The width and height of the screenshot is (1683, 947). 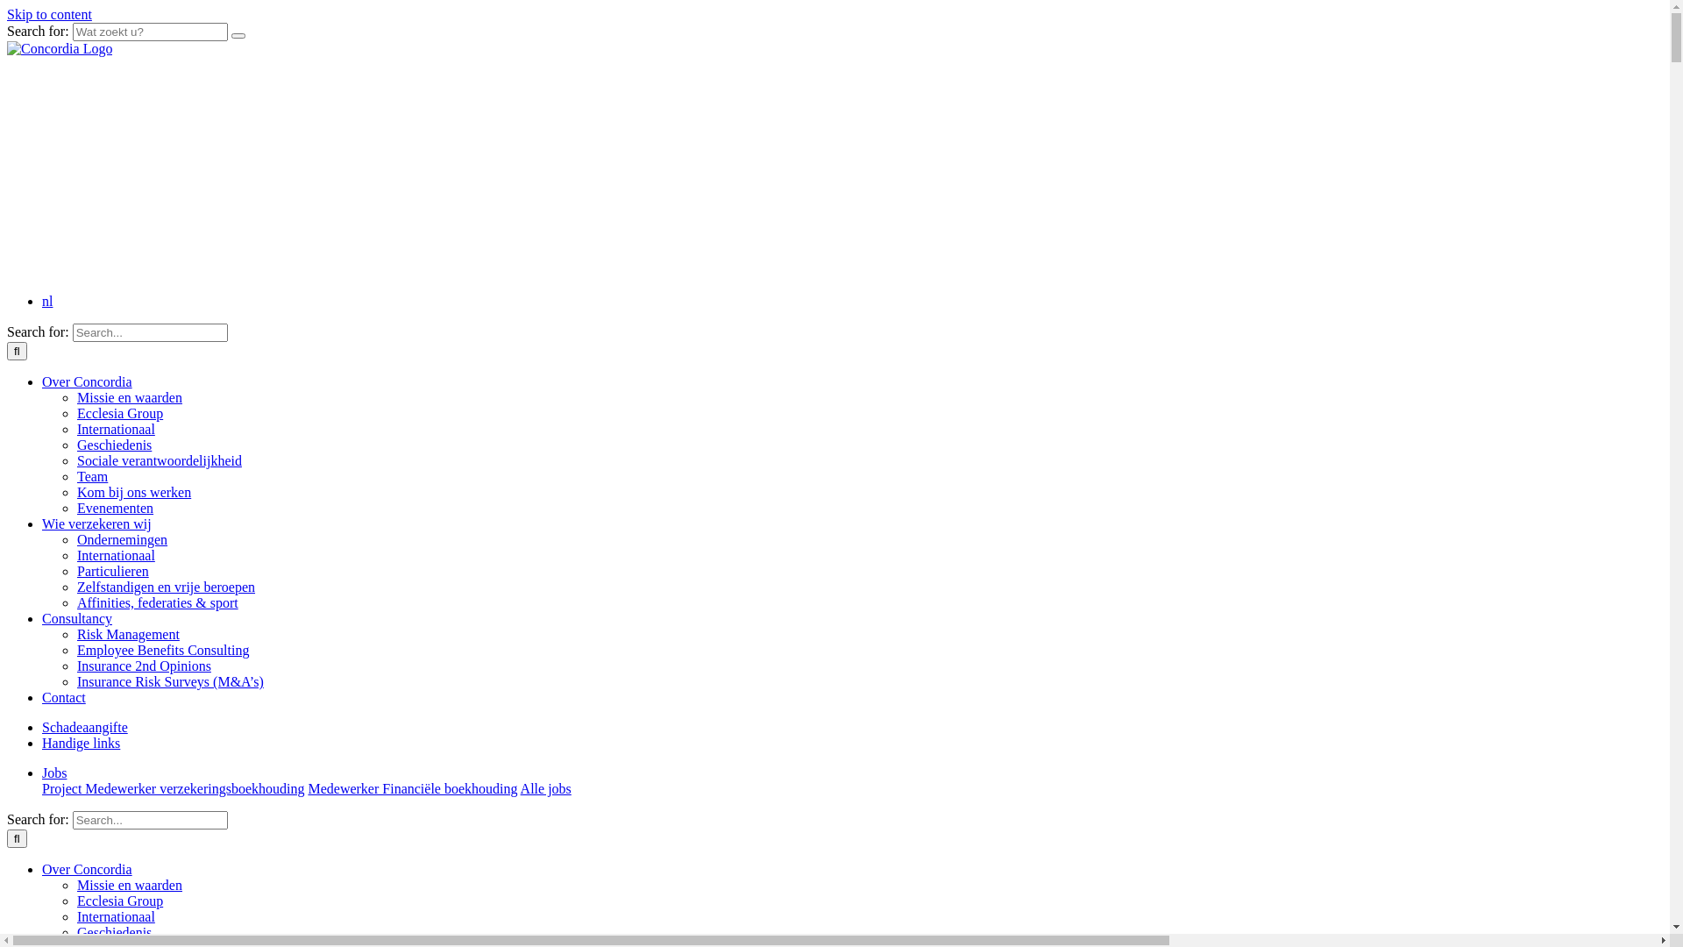 What do you see at coordinates (85, 728) in the screenshot?
I see `Schadeaangifte` at bounding box center [85, 728].